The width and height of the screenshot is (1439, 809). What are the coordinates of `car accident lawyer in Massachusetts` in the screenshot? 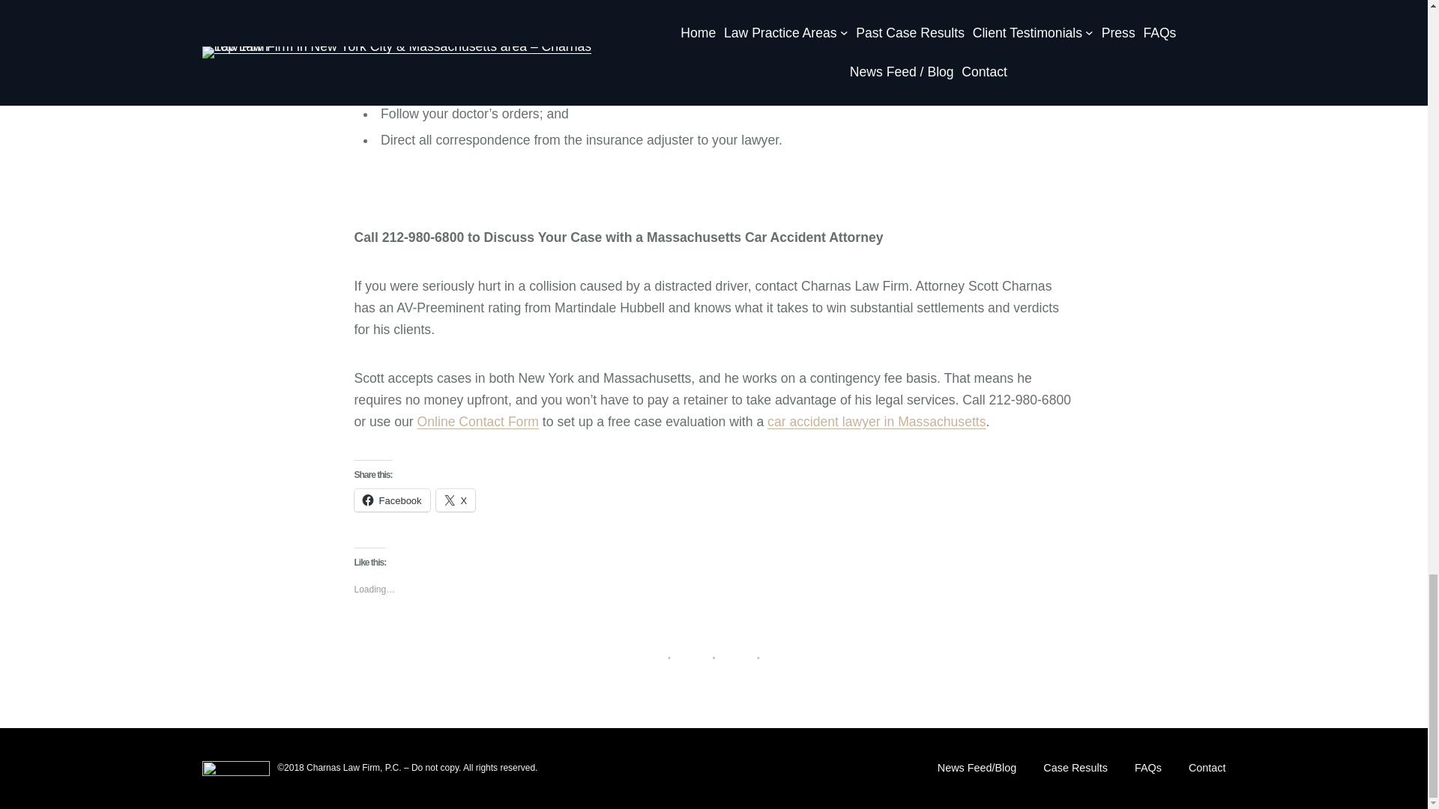 It's located at (876, 421).